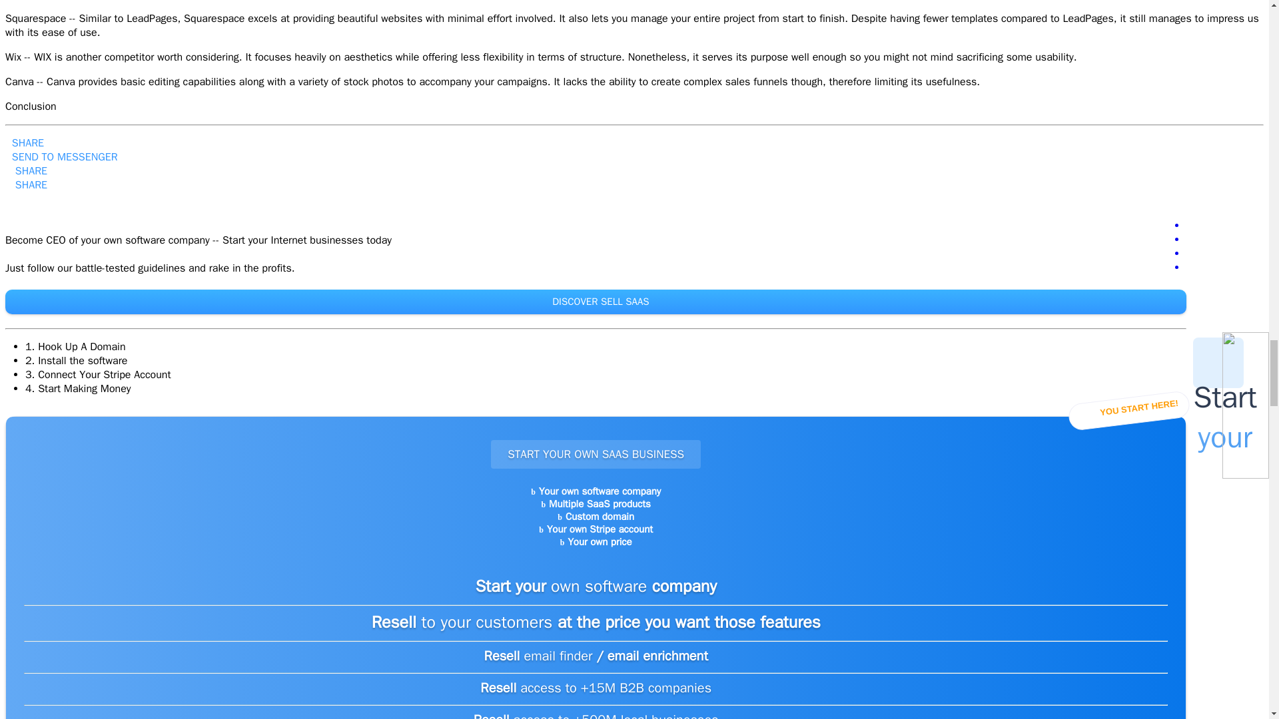  What do you see at coordinates (26, 185) in the screenshot?
I see `SHARE` at bounding box center [26, 185].